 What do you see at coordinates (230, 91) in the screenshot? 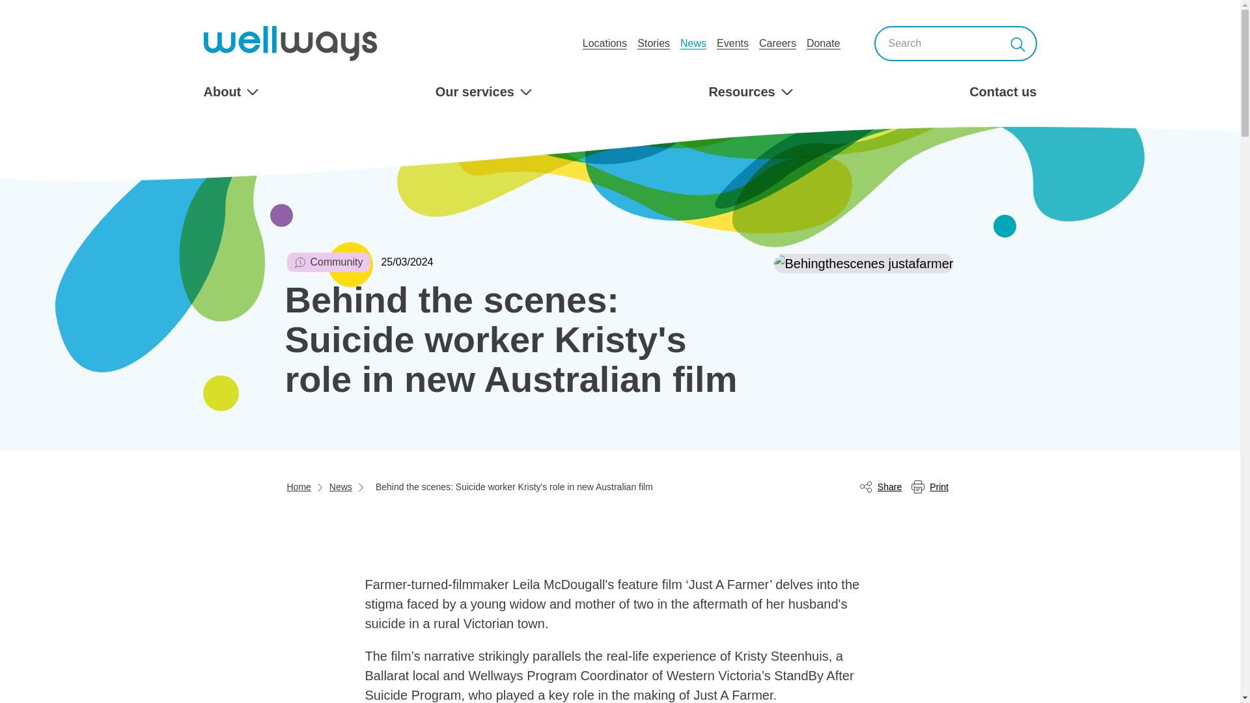
I see `About` at bounding box center [230, 91].